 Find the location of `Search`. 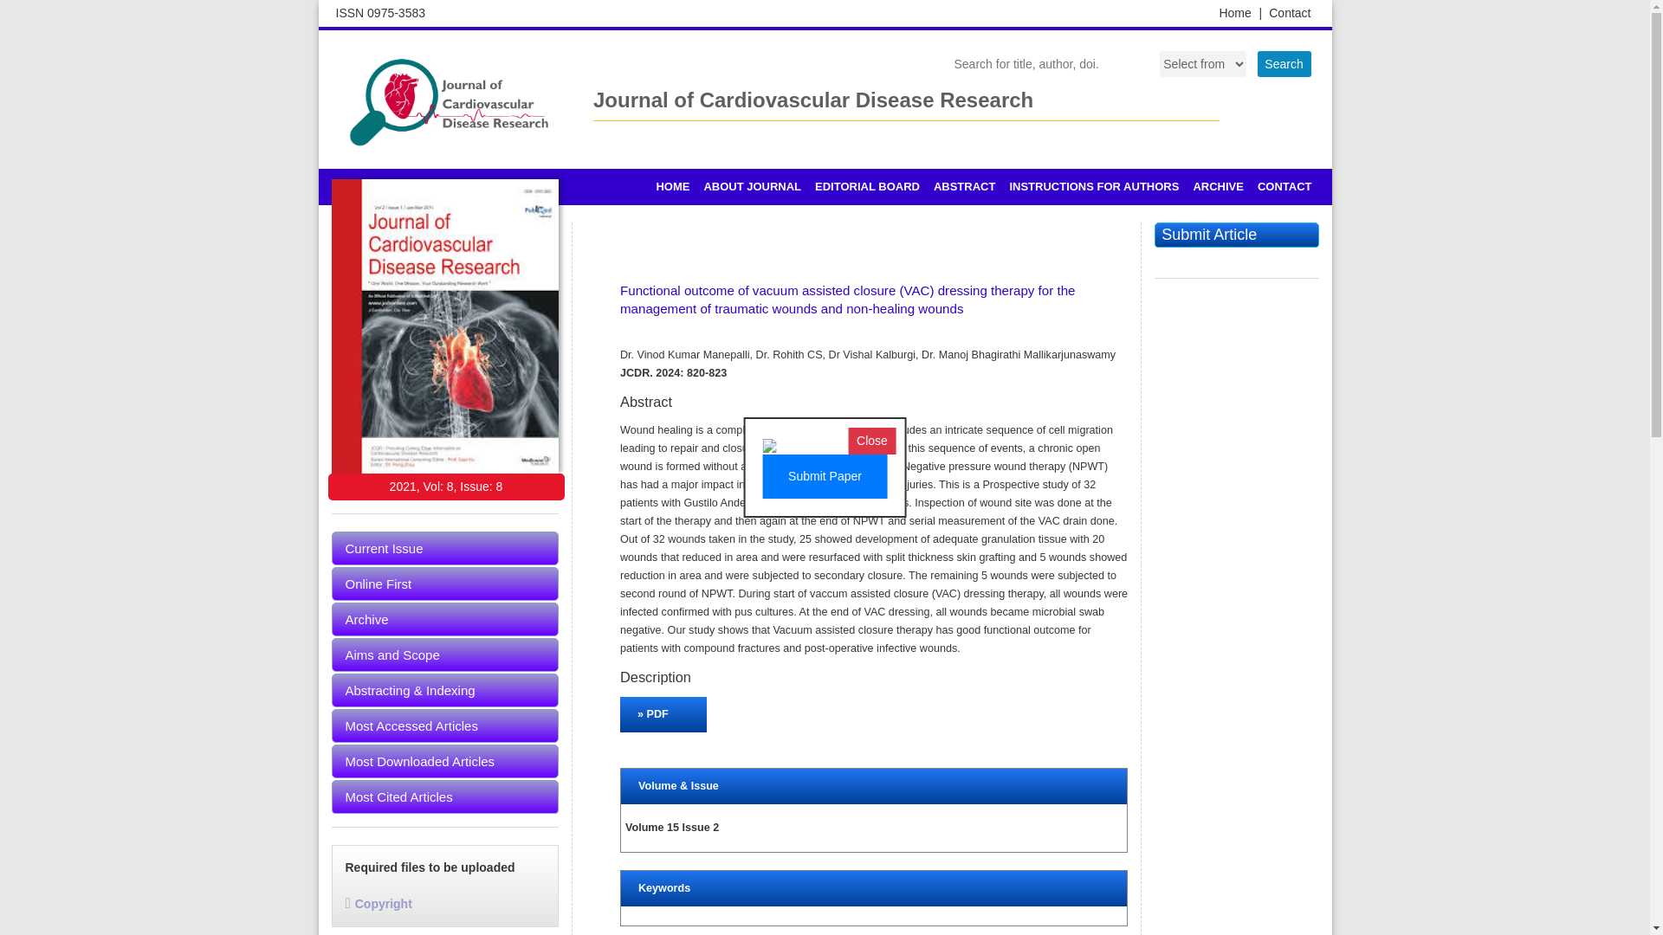

Search is located at coordinates (1284, 64).